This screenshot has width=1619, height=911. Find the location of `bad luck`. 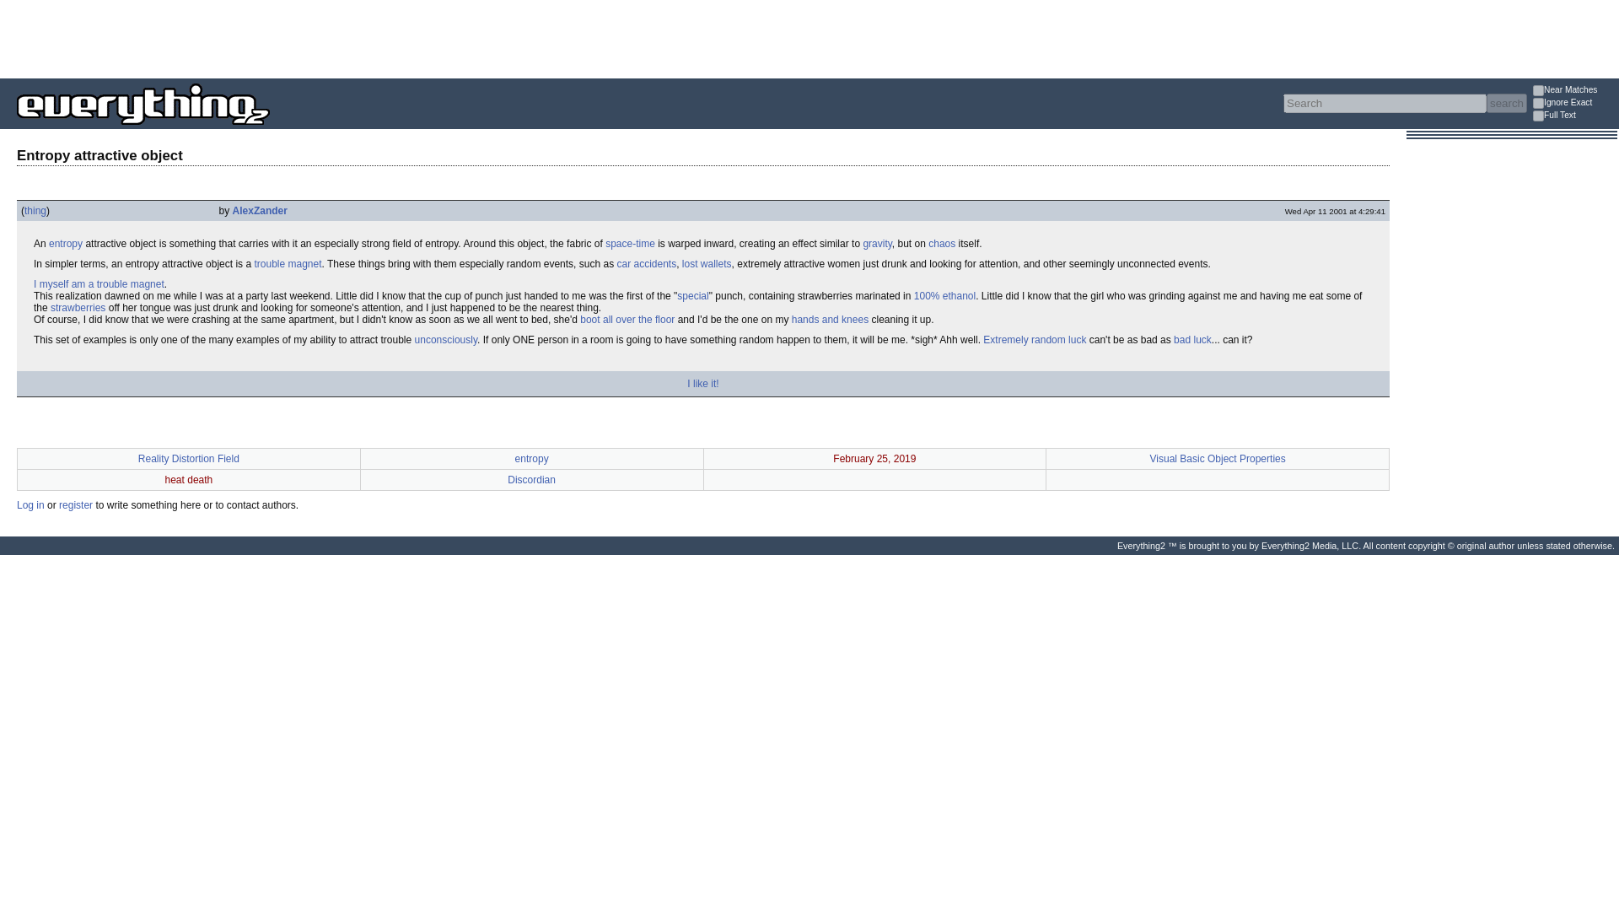

bad luck is located at coordinates (1192, 340).